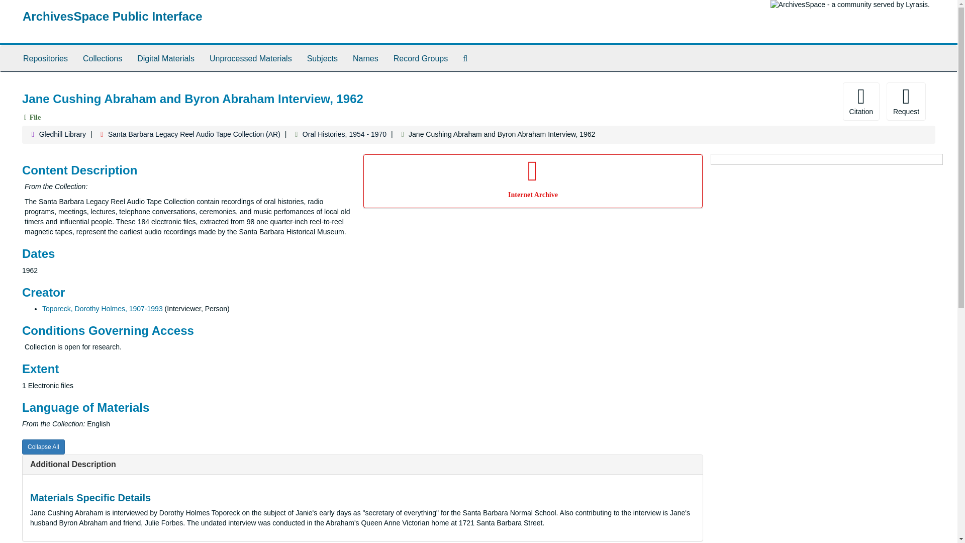 The width and height of the screenshot is (965, 543). What do you see at coordinates (366, 58) in the screenshot?
I see `Names` at bounding box center [366, 58].